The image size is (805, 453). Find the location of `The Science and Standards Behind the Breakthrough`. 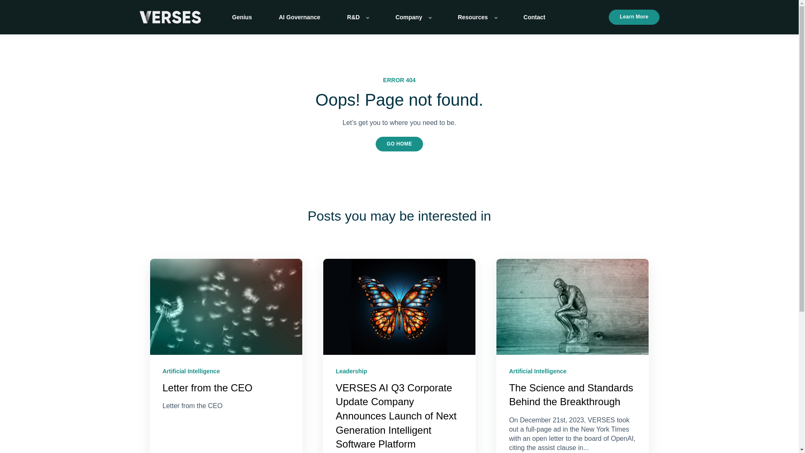

The Science and Standards Behind the Breakthrough is located at coordinates (571, 395).